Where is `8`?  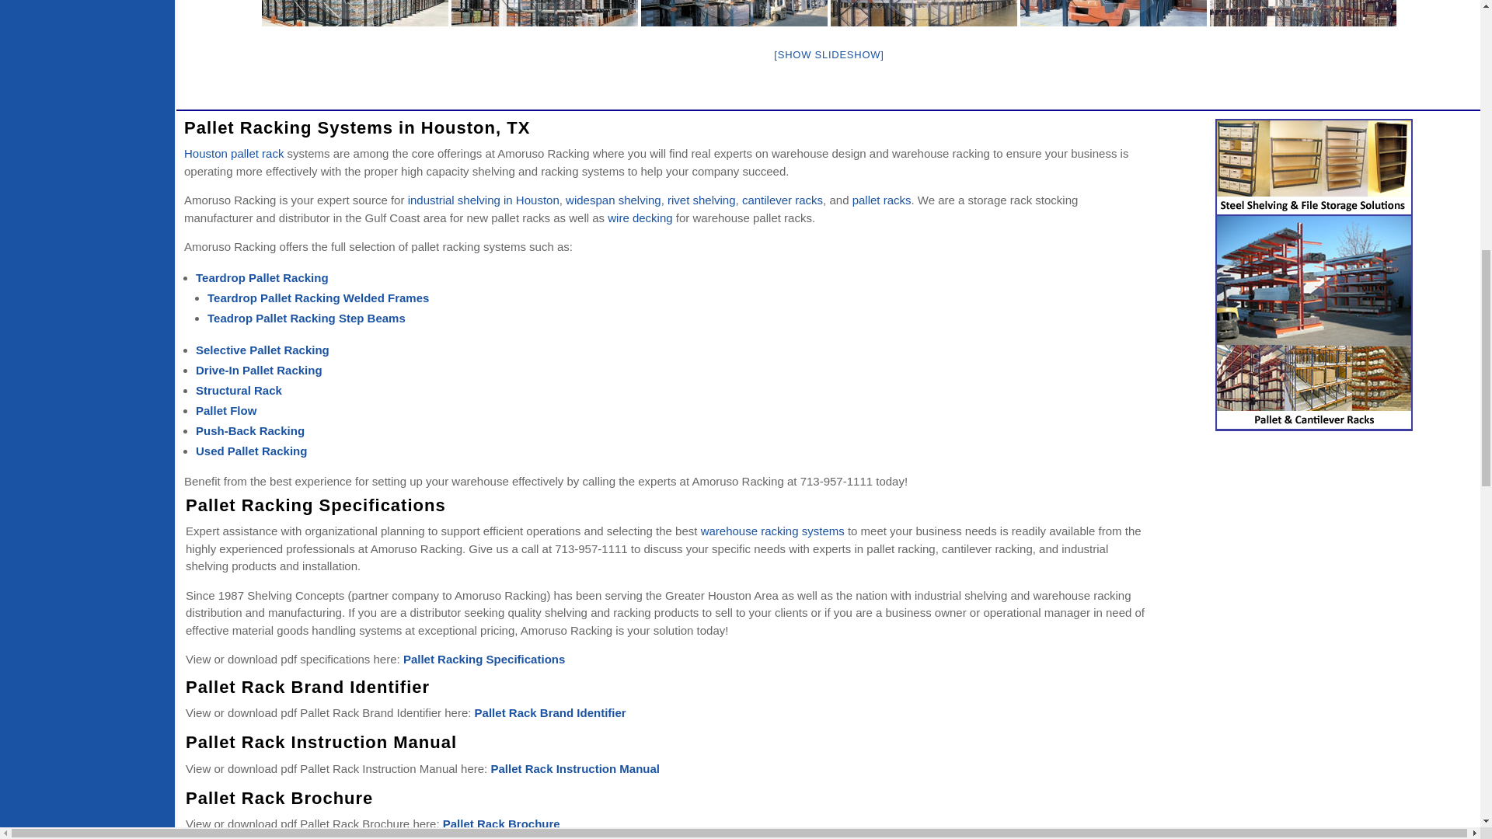
8 is located at coordinates (1114, 12).